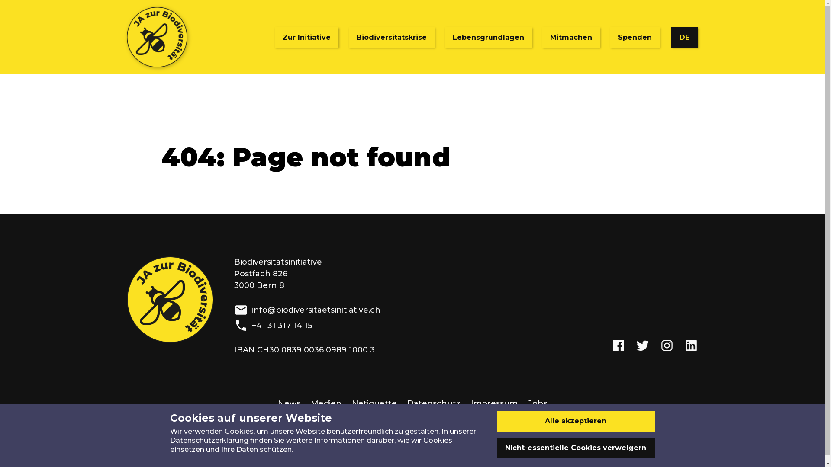  I want to click on +41 31 317 14 15, so click(412, 326).